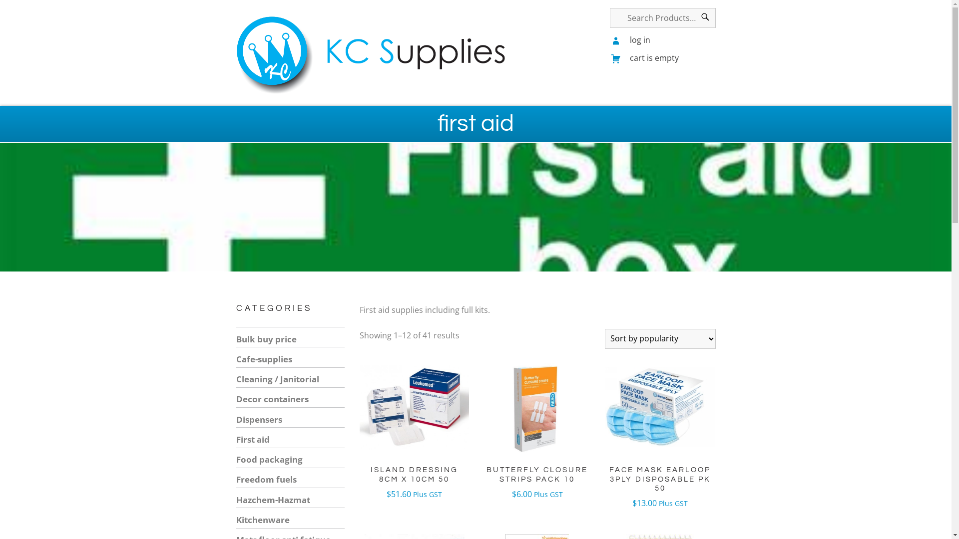 The image size is (959, 539). Describe the element at coordinates (630, 40) in the screenshot. I see `log in` at that location.